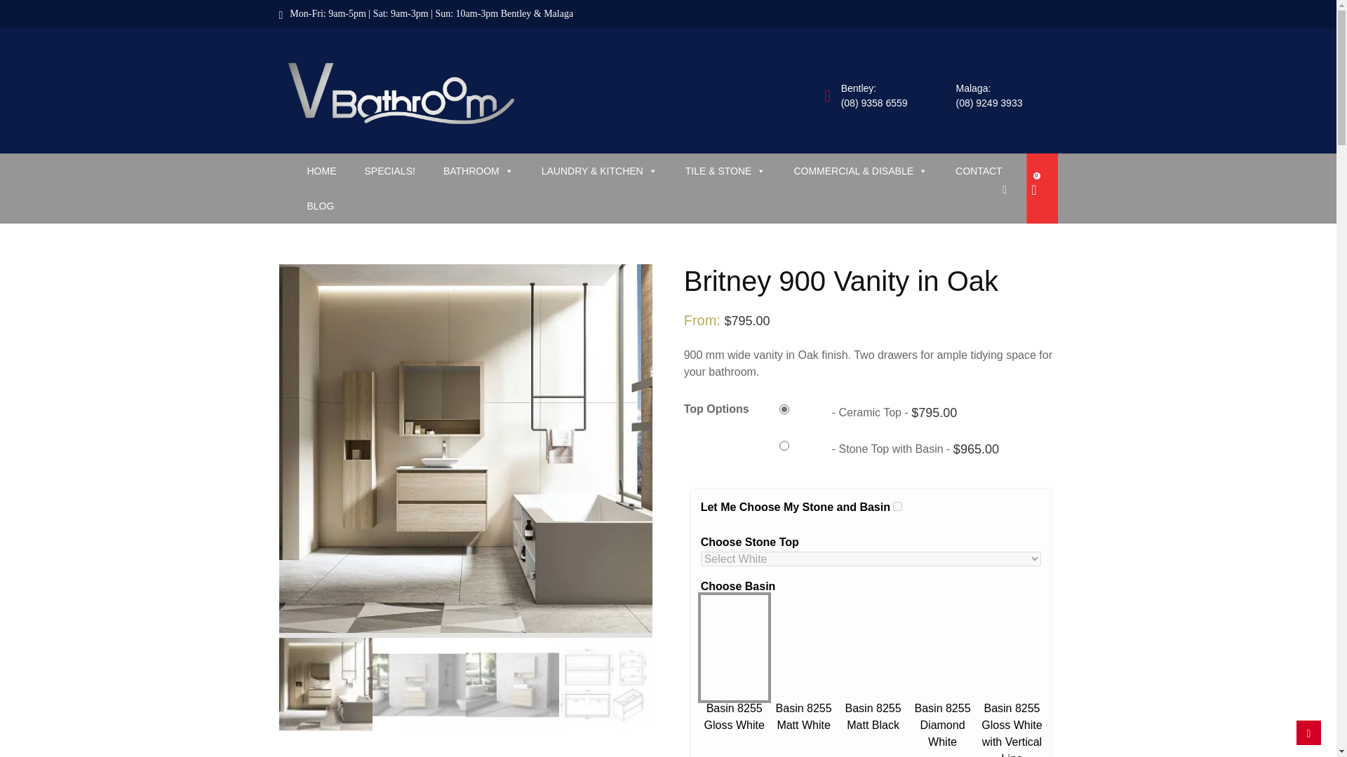  Describe the element at coordinates (814, 450) in the screenshot. I see `Stone Top with Basin` at that location.